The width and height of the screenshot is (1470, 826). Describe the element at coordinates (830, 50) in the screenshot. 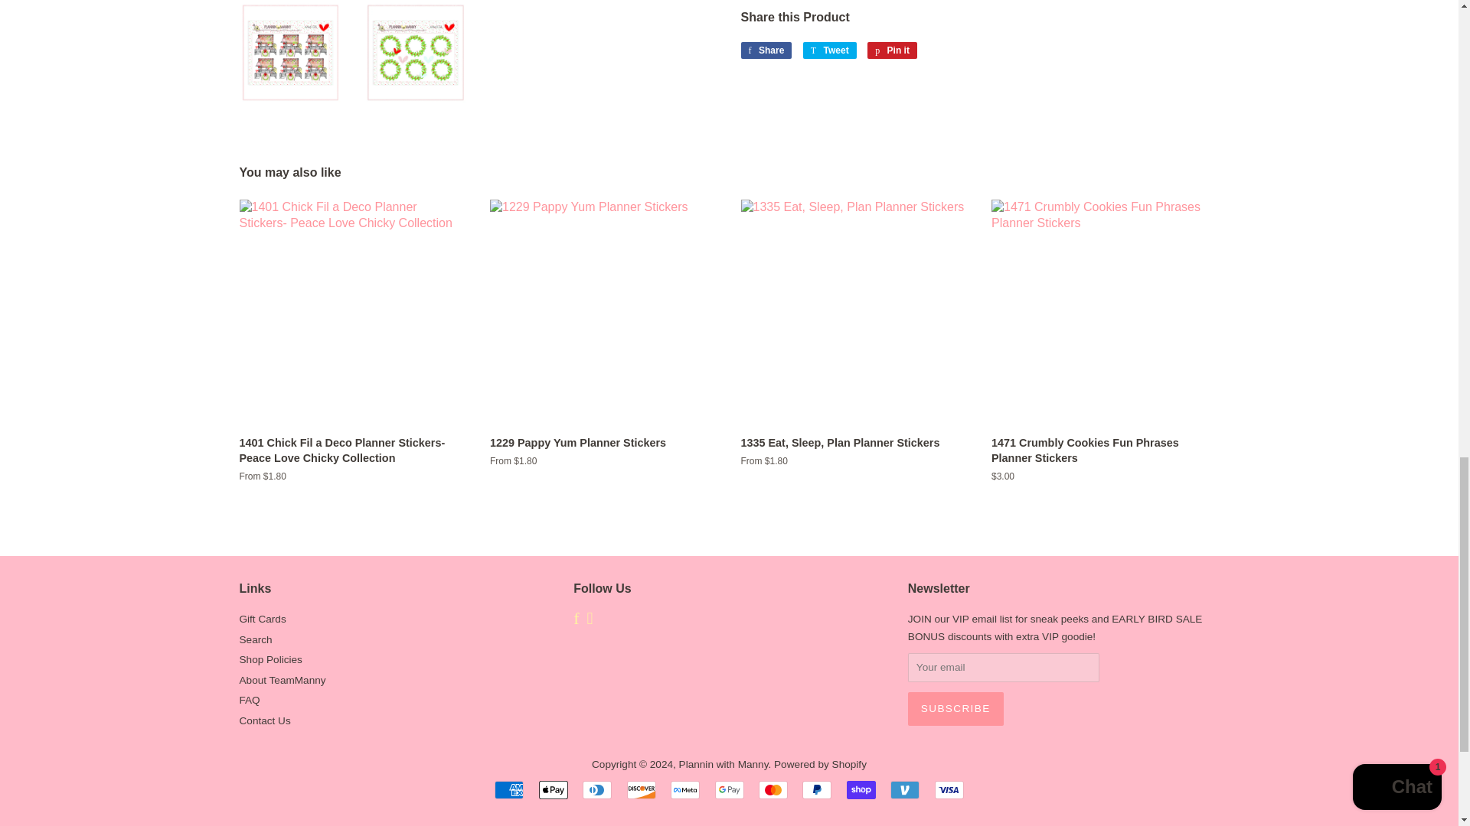

I see `Tweet on Twitter` at that location.